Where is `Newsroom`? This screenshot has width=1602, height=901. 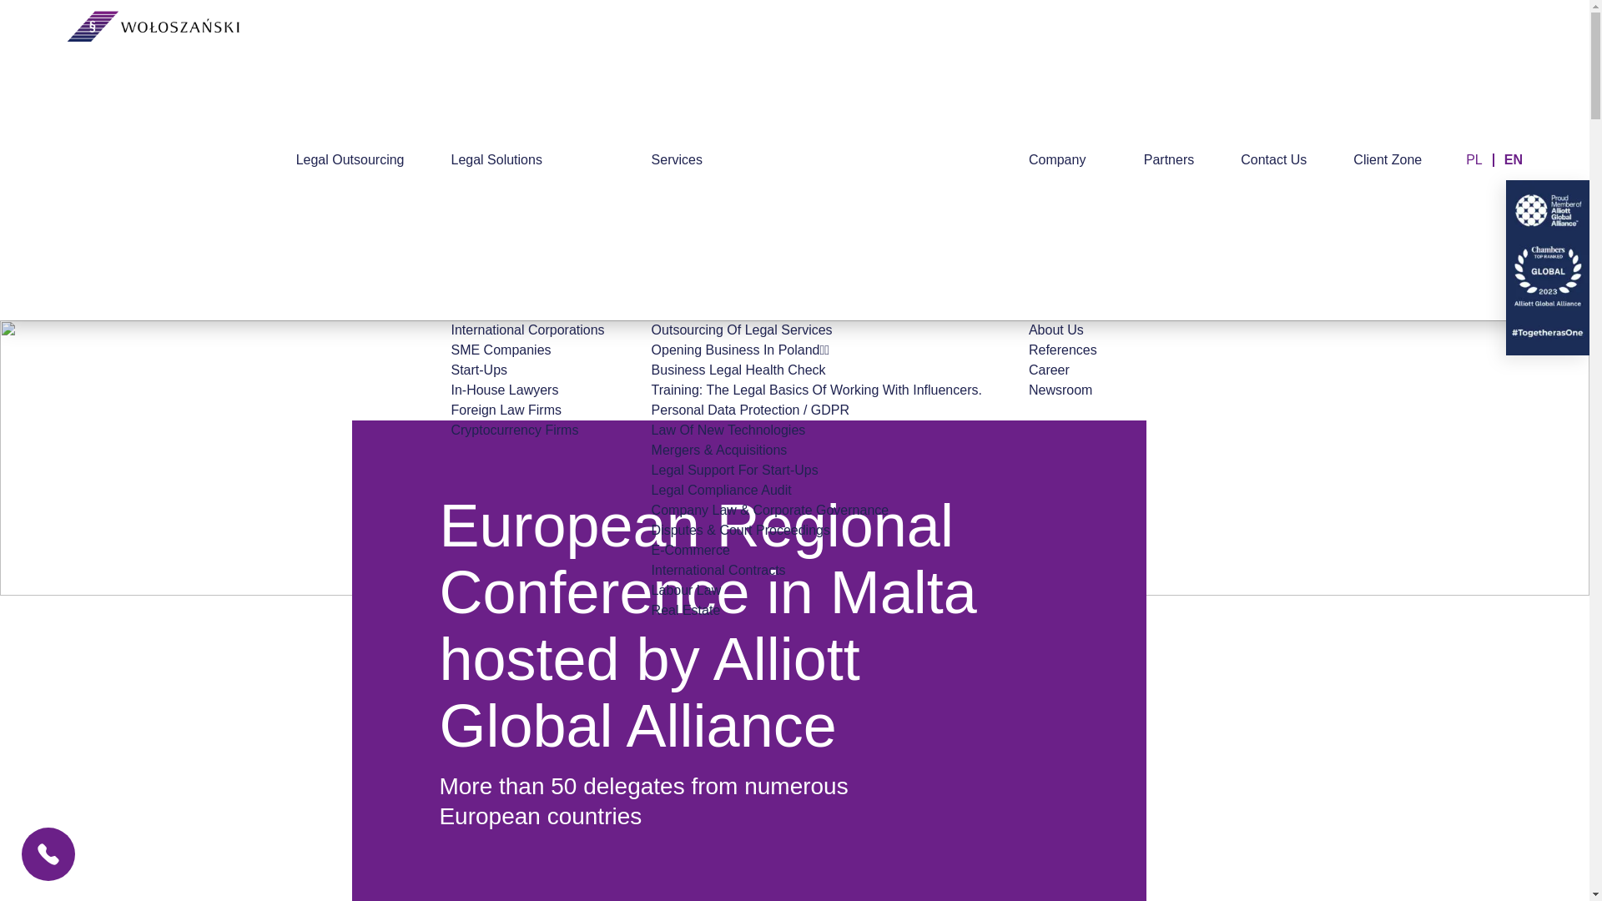
Newsroom is located at coordinates (1063, 390).